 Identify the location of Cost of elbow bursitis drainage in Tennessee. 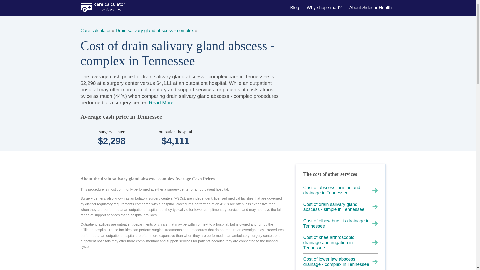
(340, 223).